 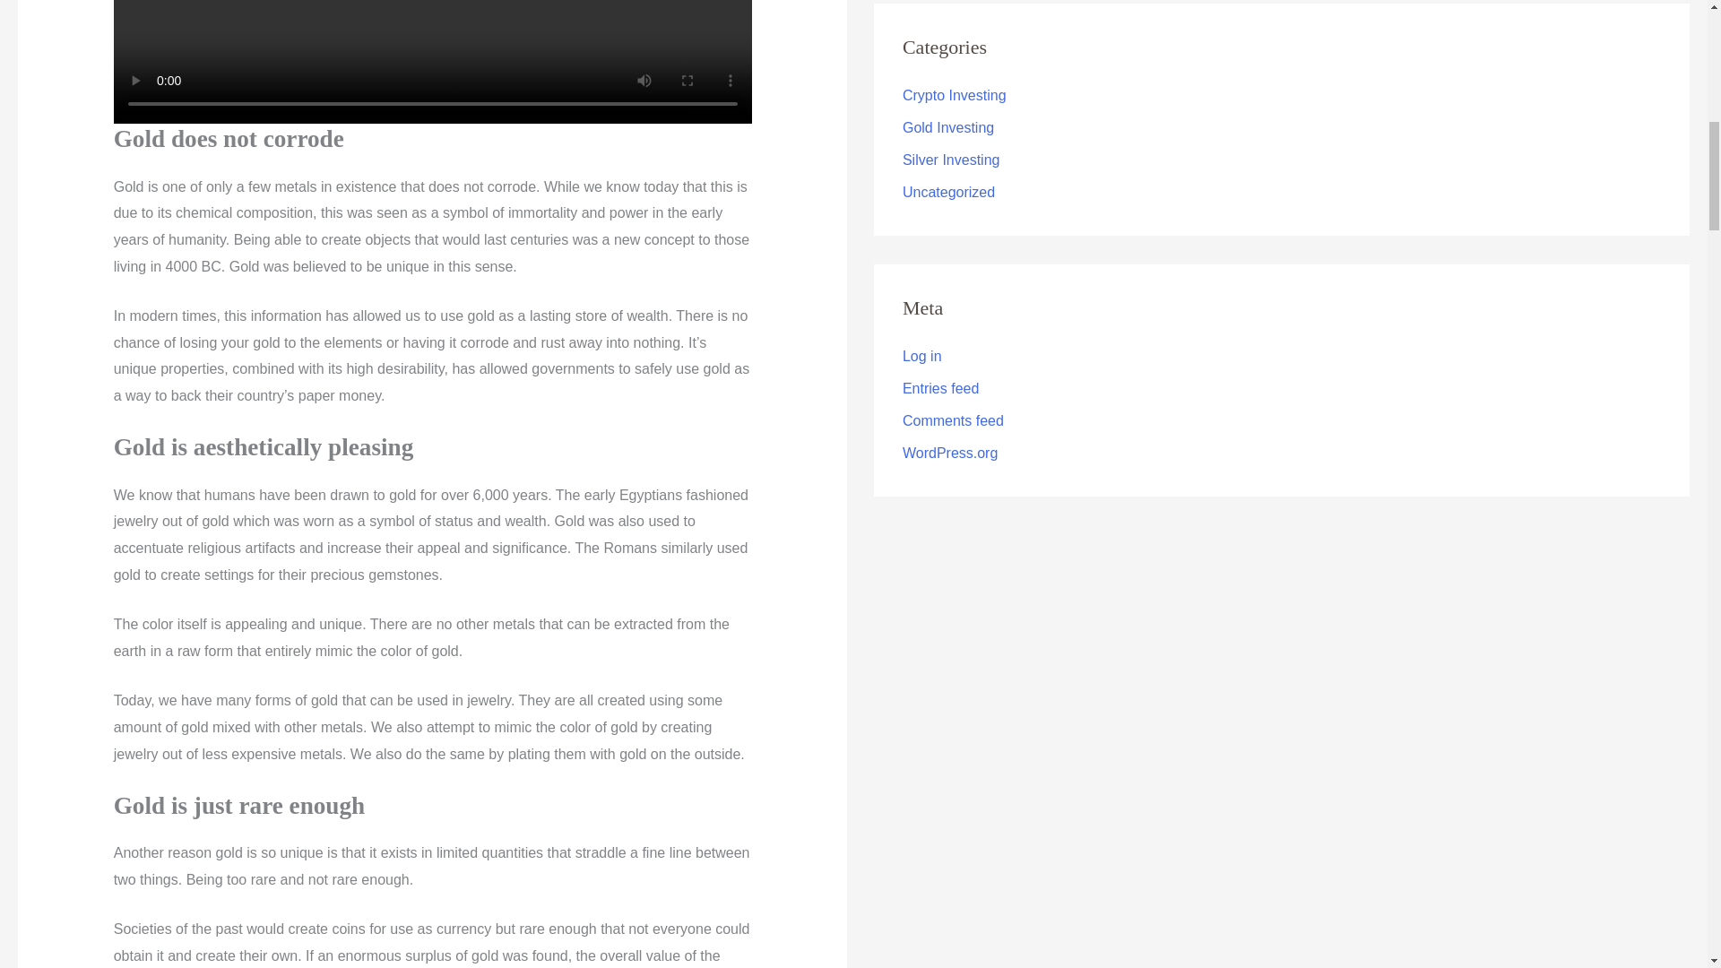 What do you see at coordinates (948, 127) in the screenshot?
I see `Gold Investing` at bounding box center [948, 127].